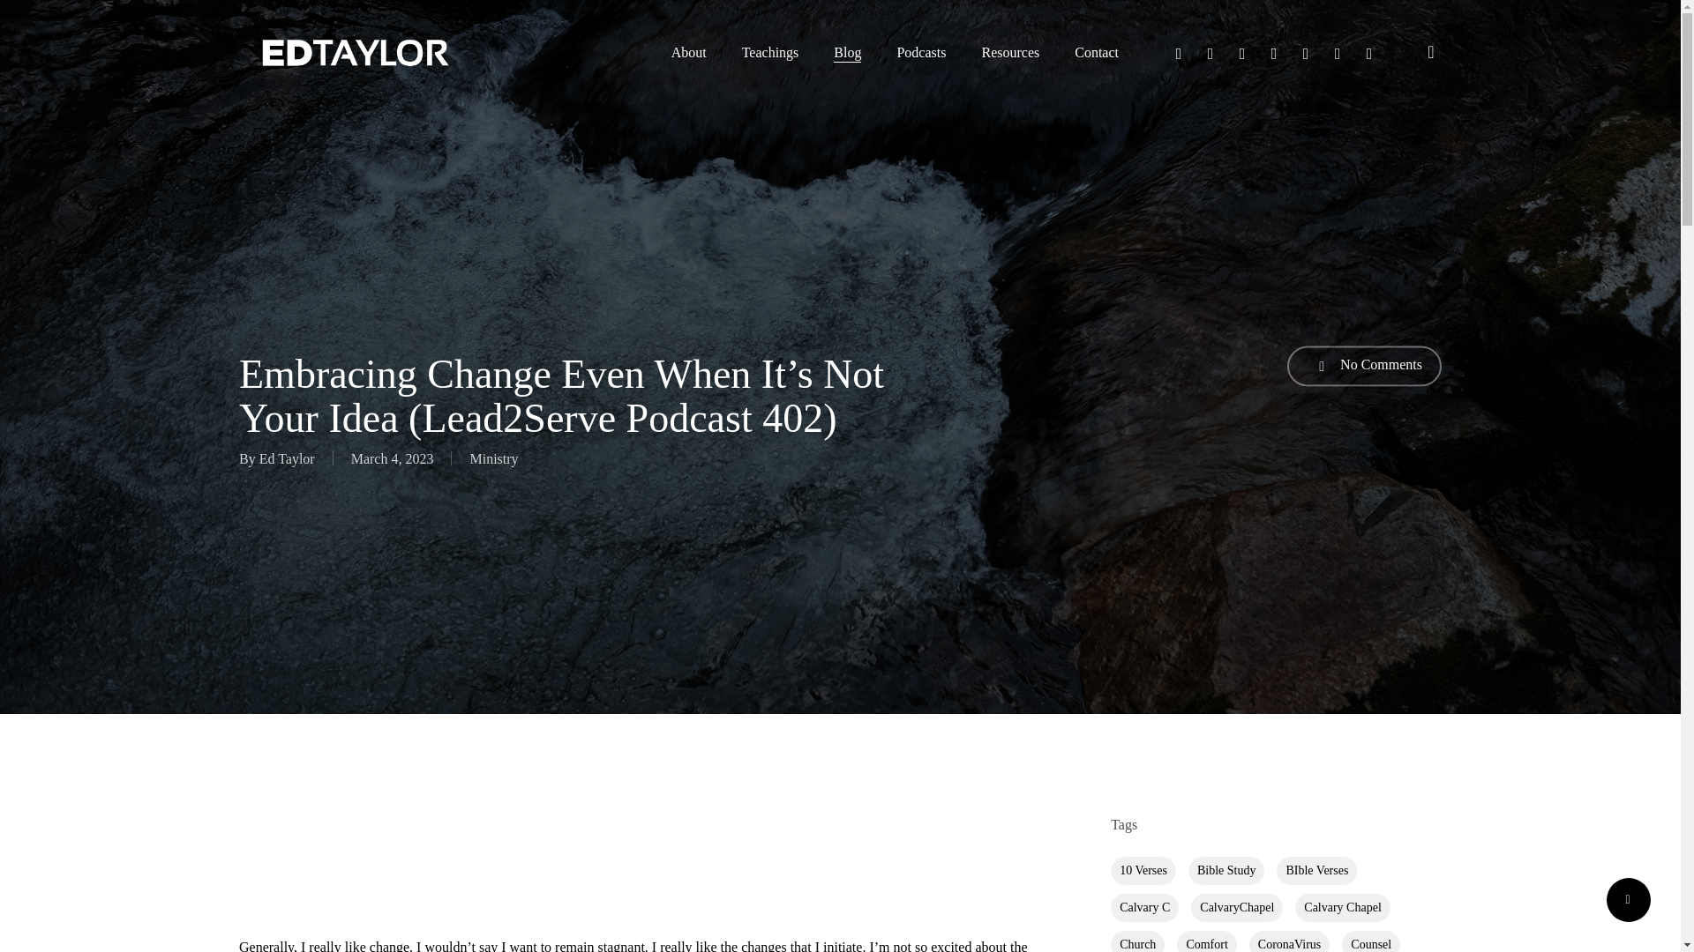 The height and width of the screenshot is (952, 1694). What do you see at coordinates (847, 53) in the screenshot?
I see `Blog` at bounding box center [847, 53].